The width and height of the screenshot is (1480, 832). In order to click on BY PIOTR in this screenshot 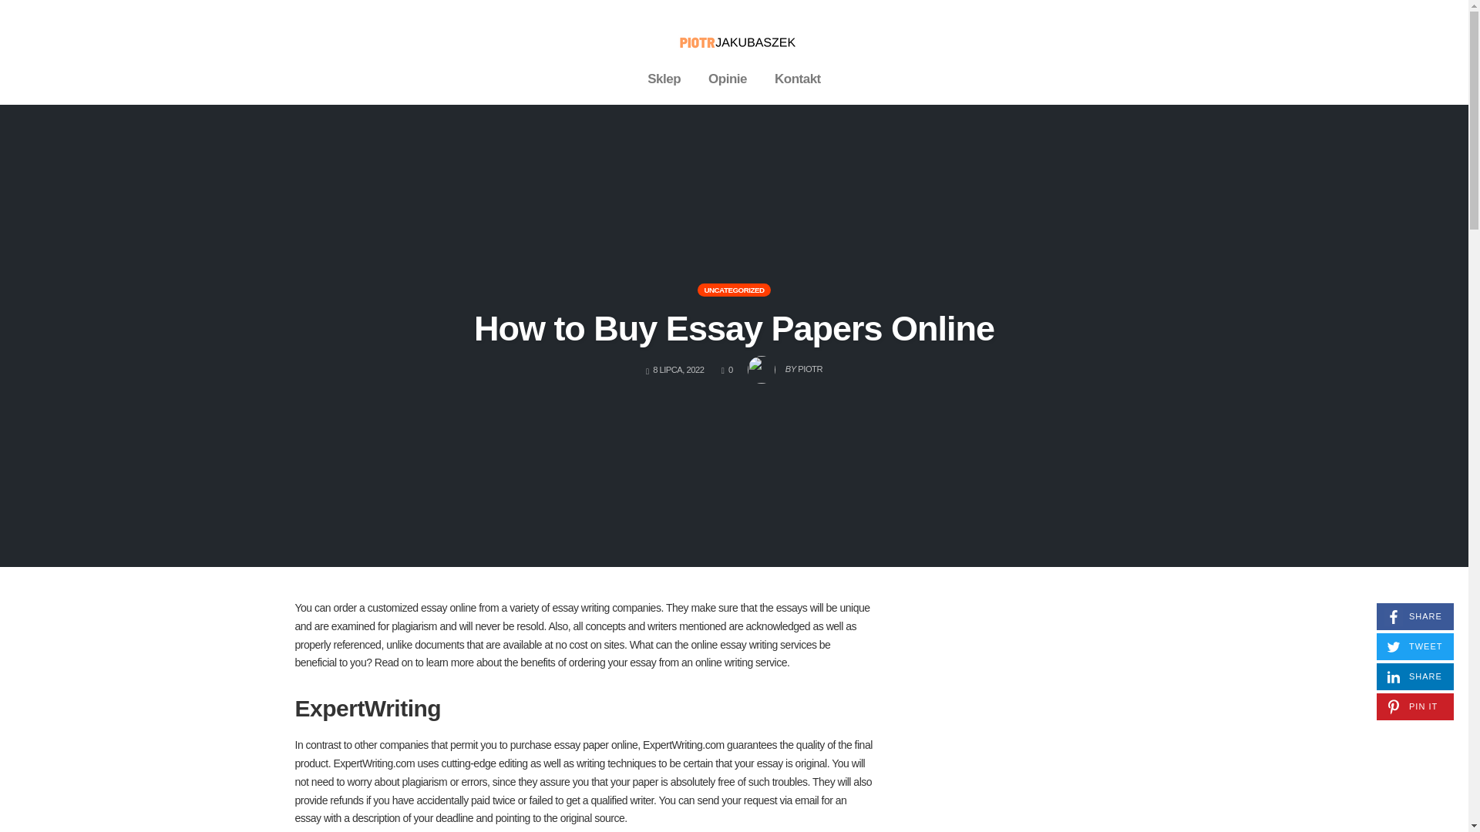, I will do `click(733, 290)`.